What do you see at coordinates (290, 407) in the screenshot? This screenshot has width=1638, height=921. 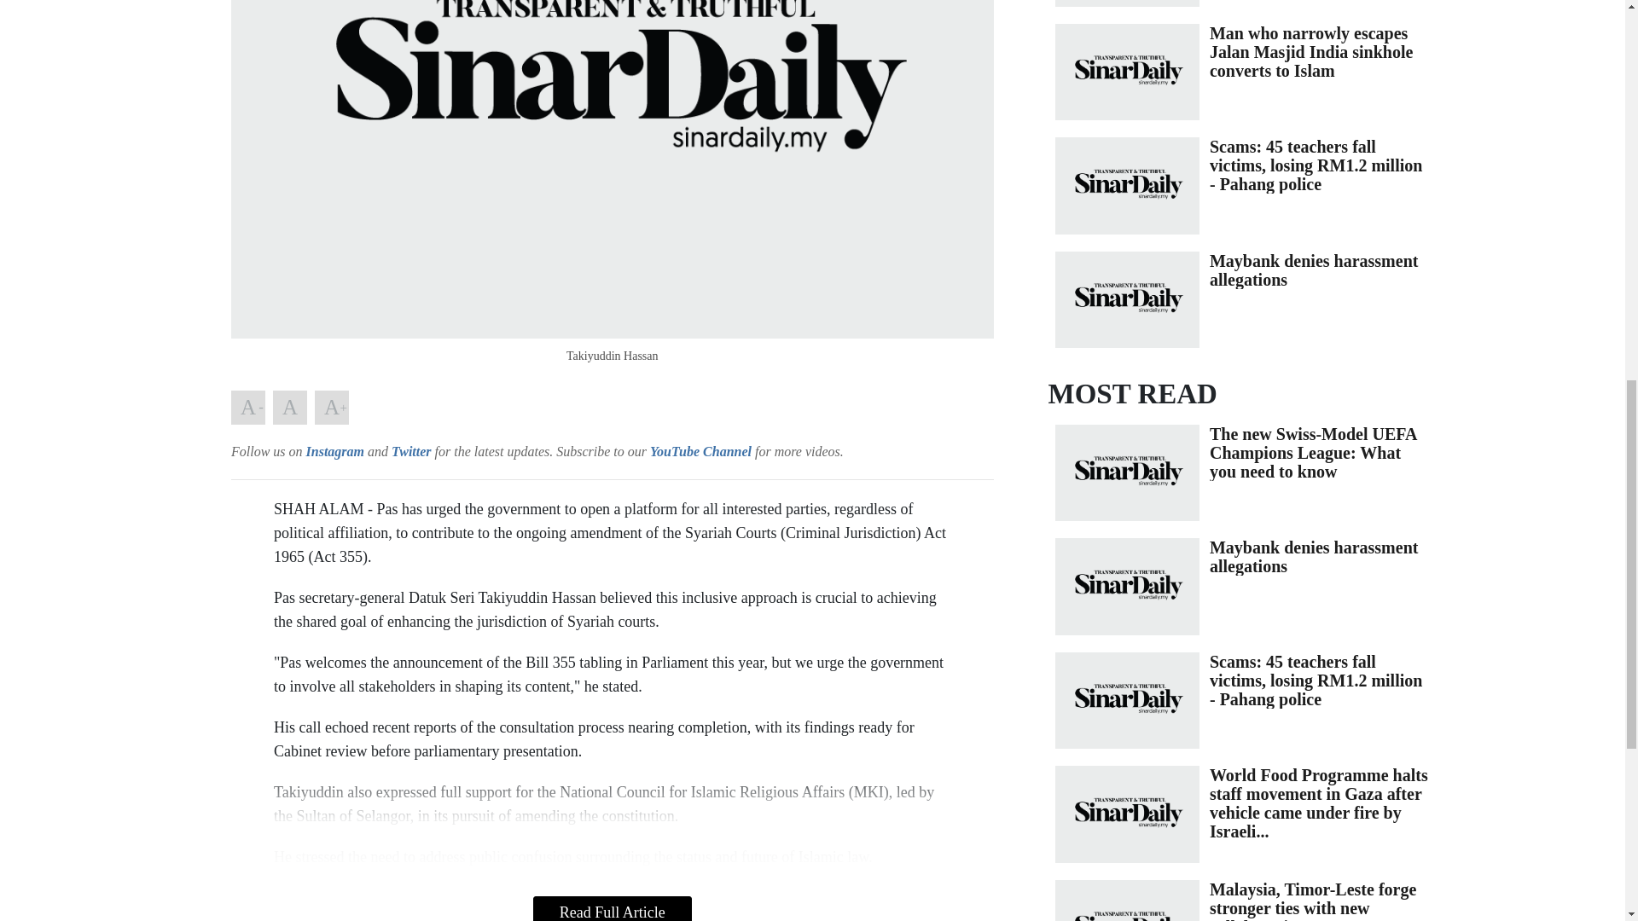 I see `Teks Asal` at bounding box center [290, 407].